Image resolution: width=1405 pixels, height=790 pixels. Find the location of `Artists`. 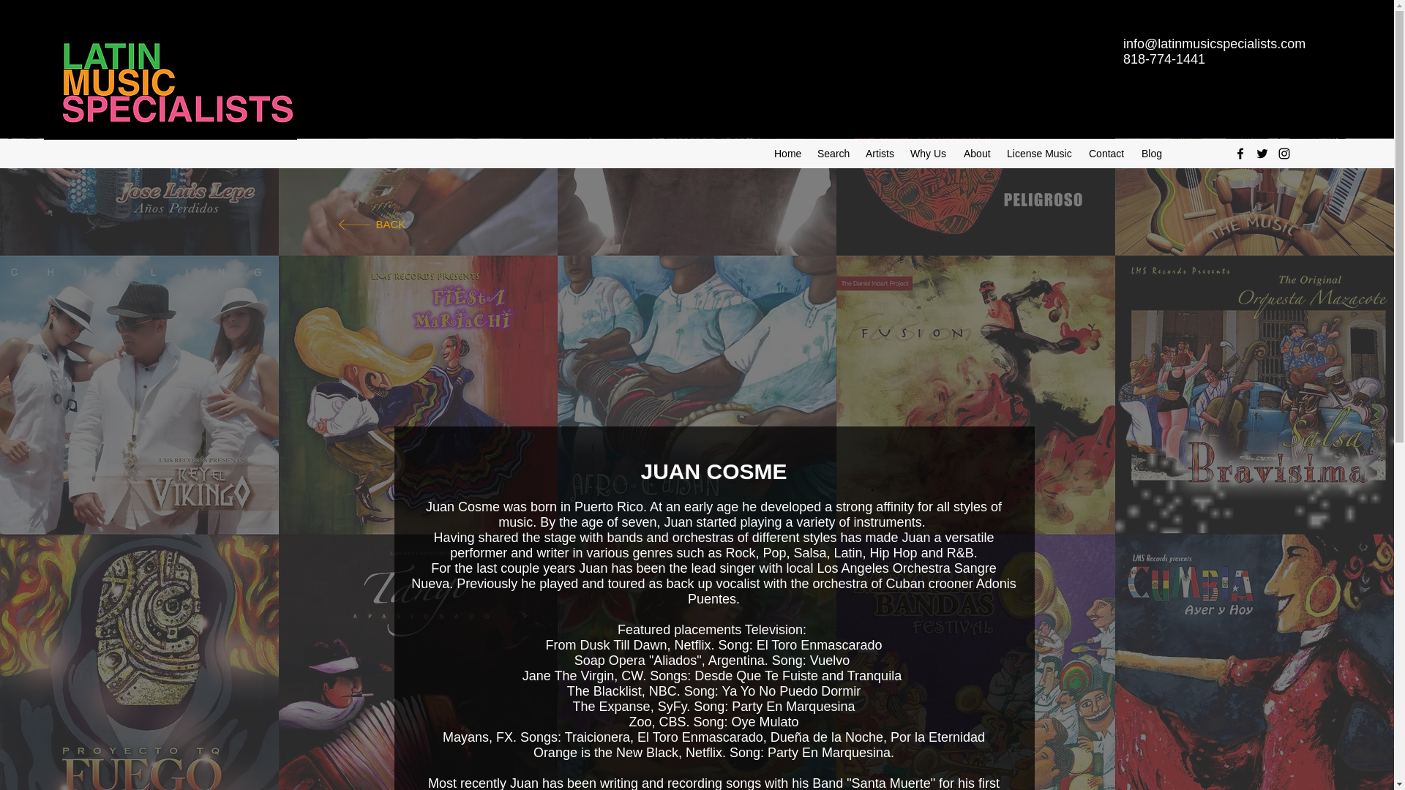

Artists is located at coordinates (881, 154).